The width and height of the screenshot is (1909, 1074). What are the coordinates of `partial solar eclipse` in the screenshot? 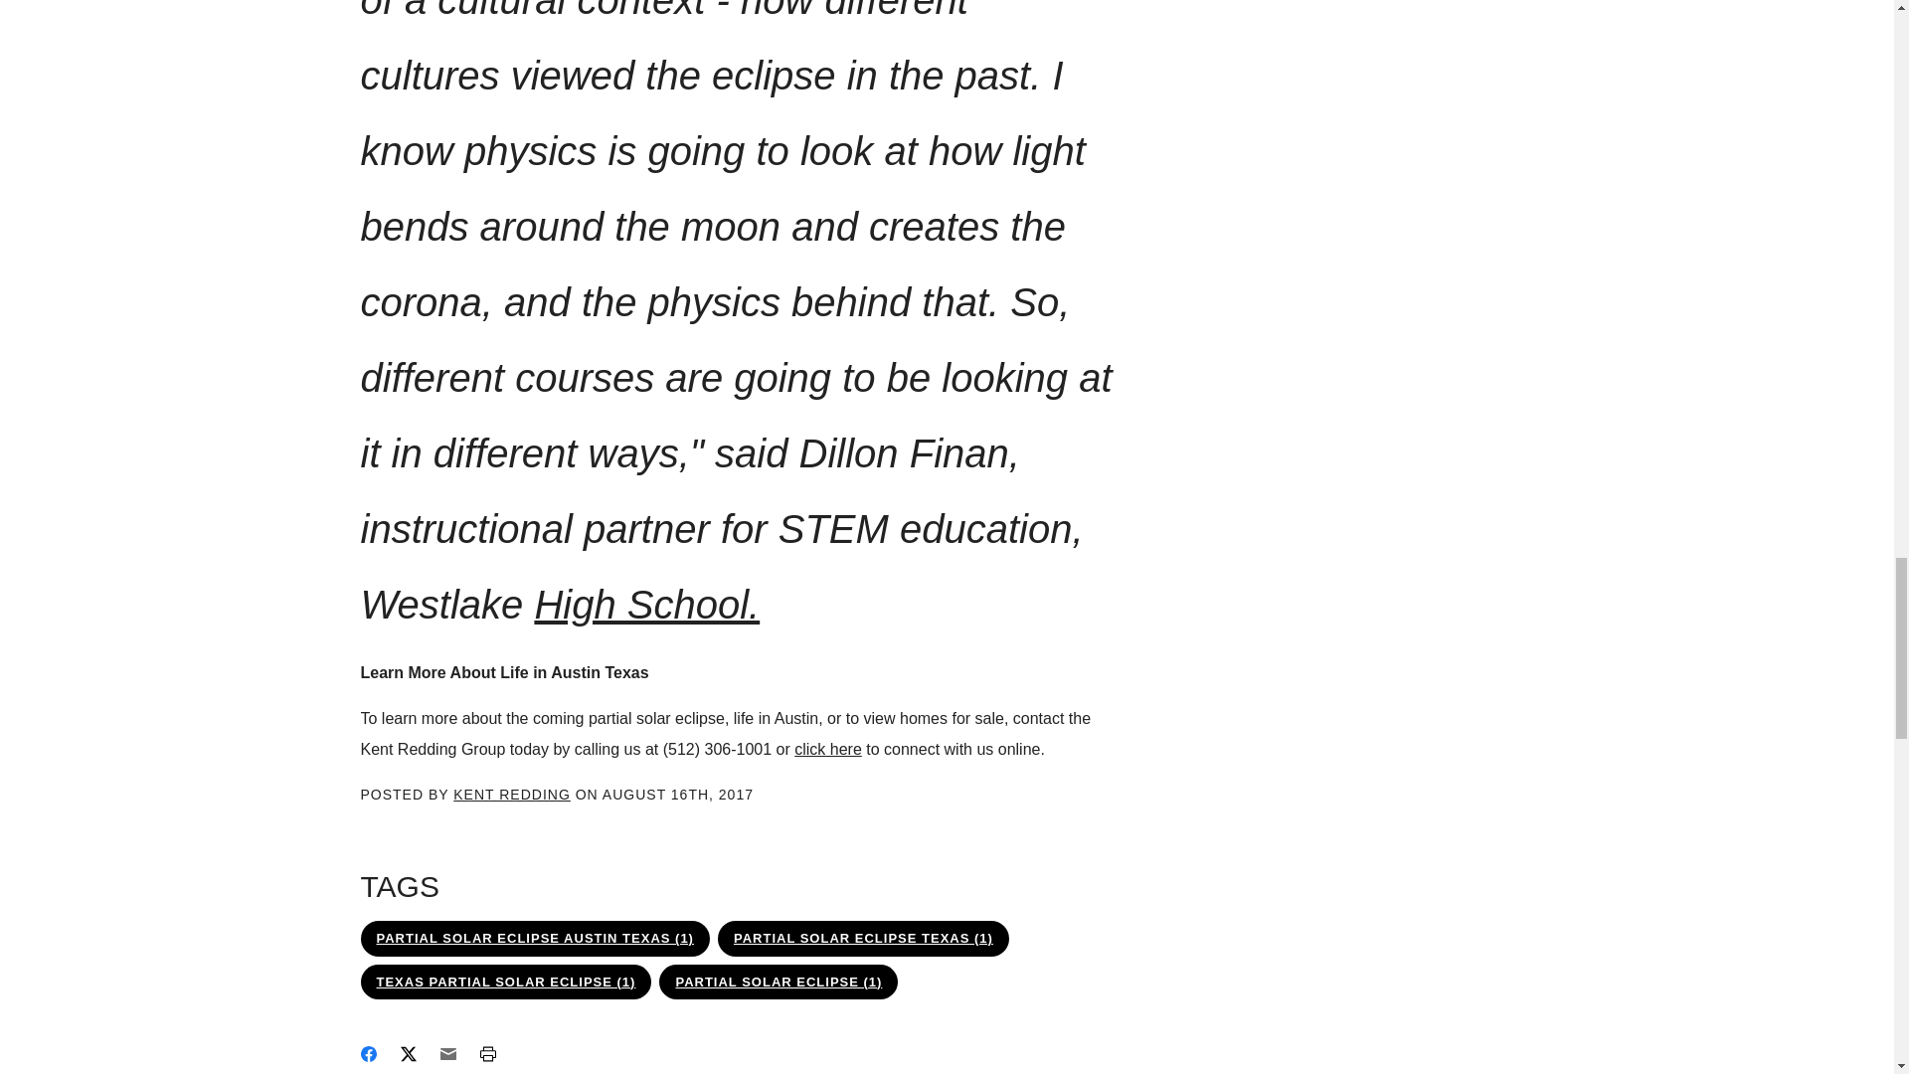 It's located at (778, 982).